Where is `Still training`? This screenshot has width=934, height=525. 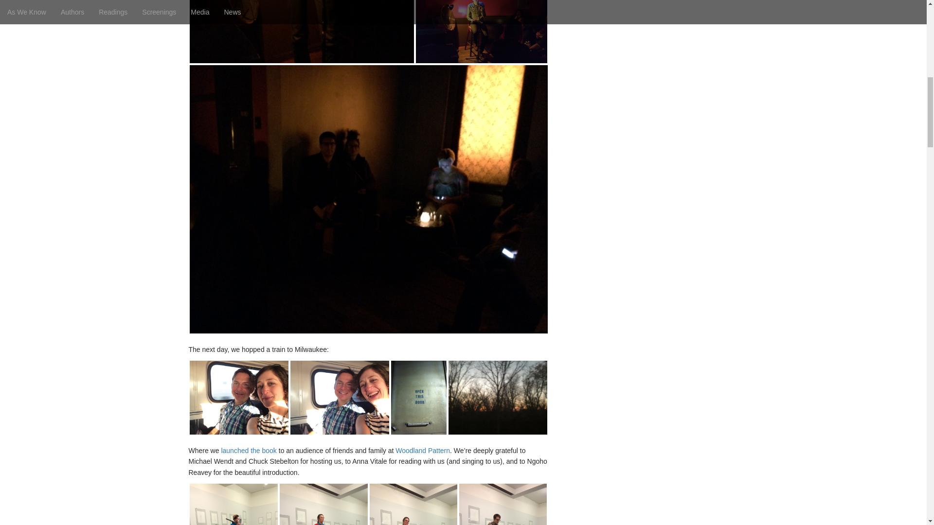 Still training is located at coordinates (339, 398).